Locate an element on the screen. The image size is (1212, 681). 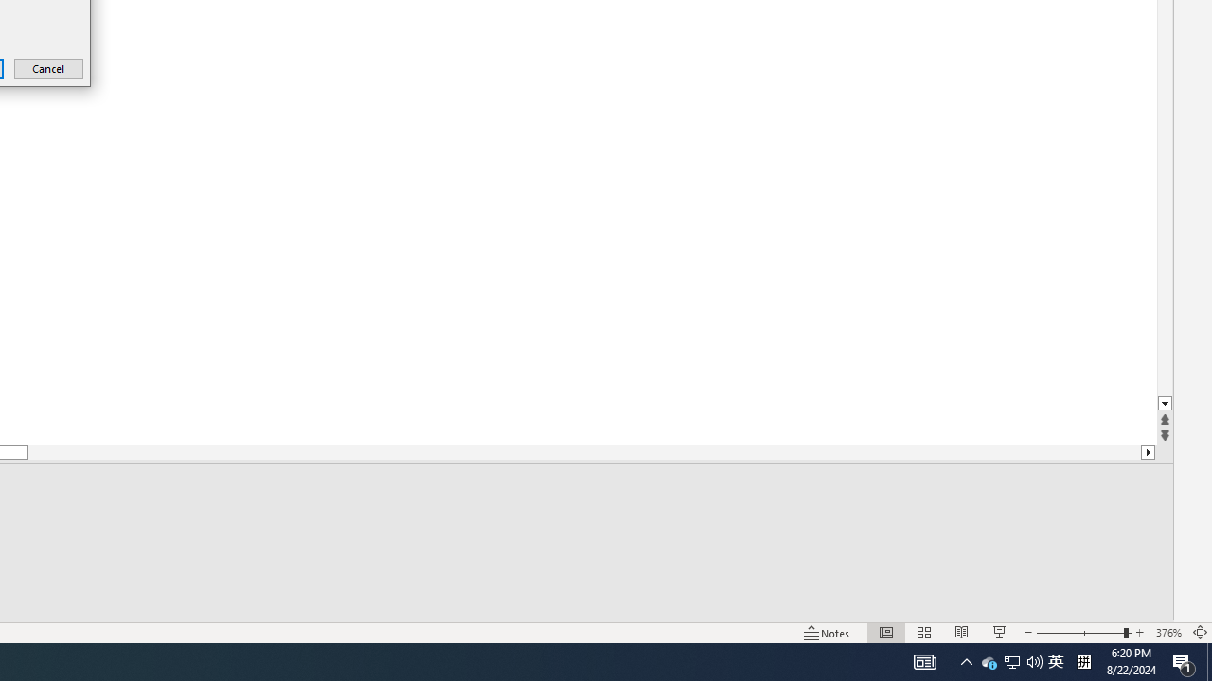
Notification Chevron is located at coordinates (1056, 662).